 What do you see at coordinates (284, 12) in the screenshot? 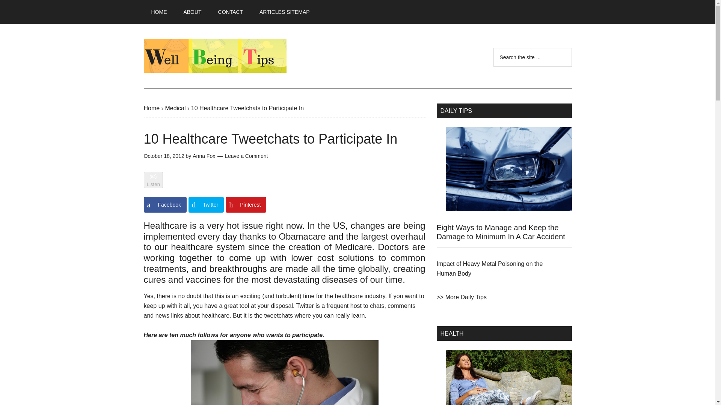
I see `ARTICLES SITEMAP` at bounding box center [284, 12].